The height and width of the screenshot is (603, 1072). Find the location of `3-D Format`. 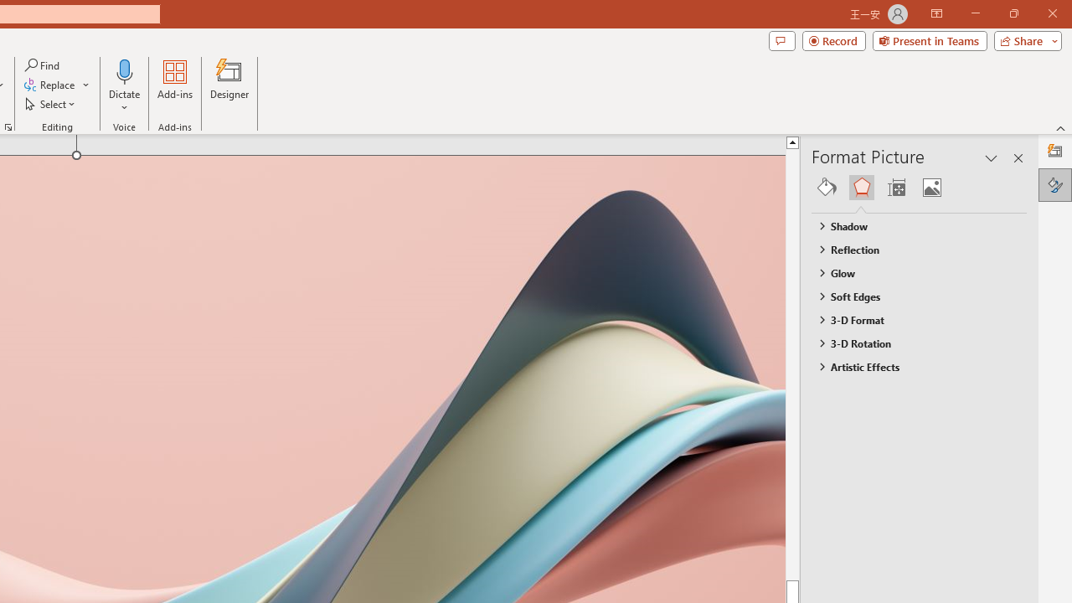

3-D Format is located at coordinates (911, 319).